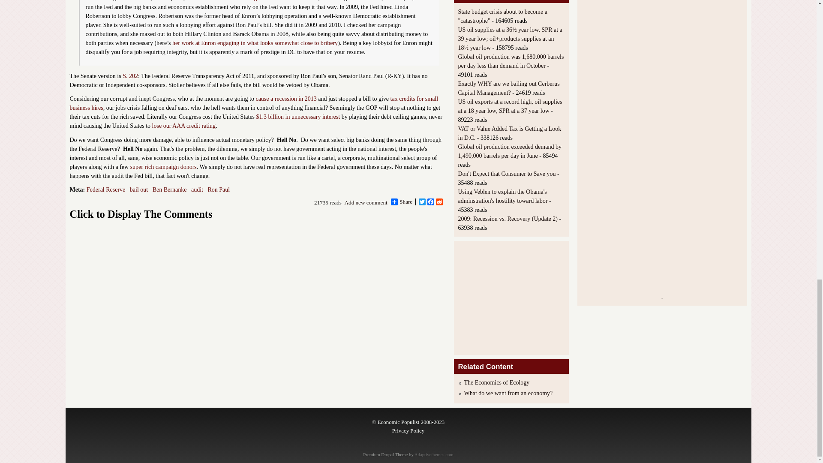  What do you see at coordinates (106, 189) in the screenshot?
I see `Federal Reserve` at bounding box center [106, 189].